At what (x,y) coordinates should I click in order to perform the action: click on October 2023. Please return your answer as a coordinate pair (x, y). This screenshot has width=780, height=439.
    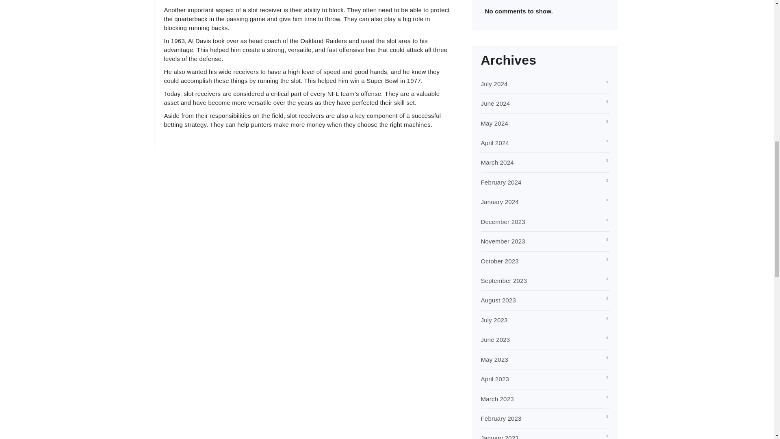
    Looking at the image, I should click on (500, 261).